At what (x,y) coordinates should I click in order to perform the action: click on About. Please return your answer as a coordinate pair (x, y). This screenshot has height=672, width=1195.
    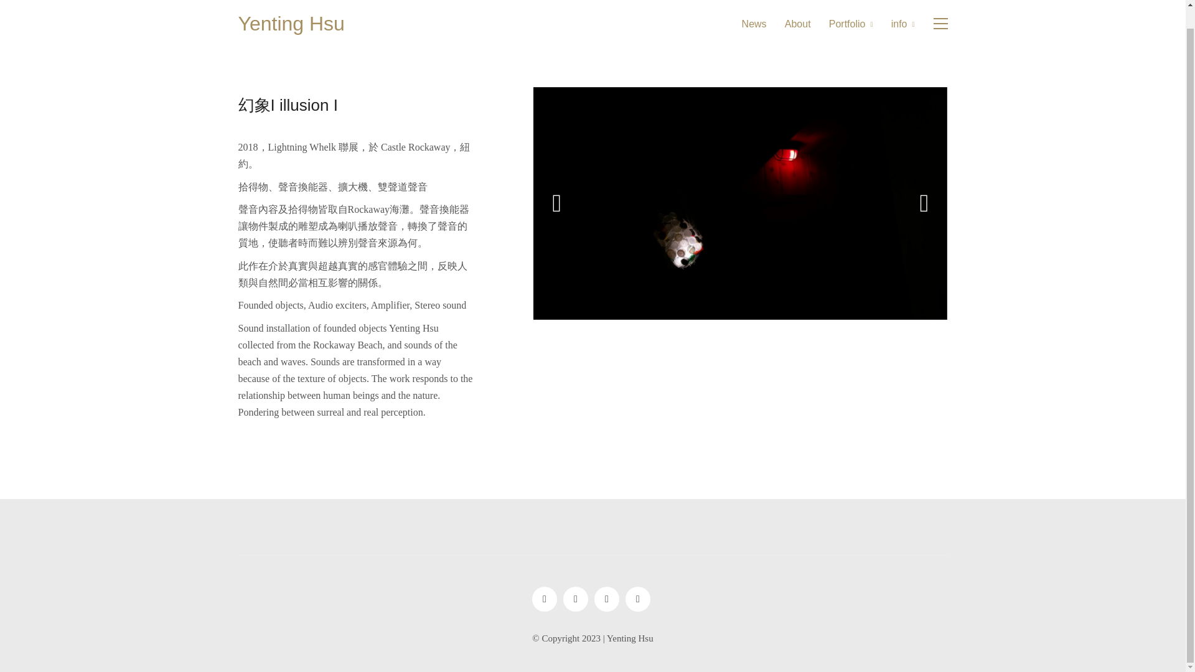
    Looking at the image, I should click on (798, 24).